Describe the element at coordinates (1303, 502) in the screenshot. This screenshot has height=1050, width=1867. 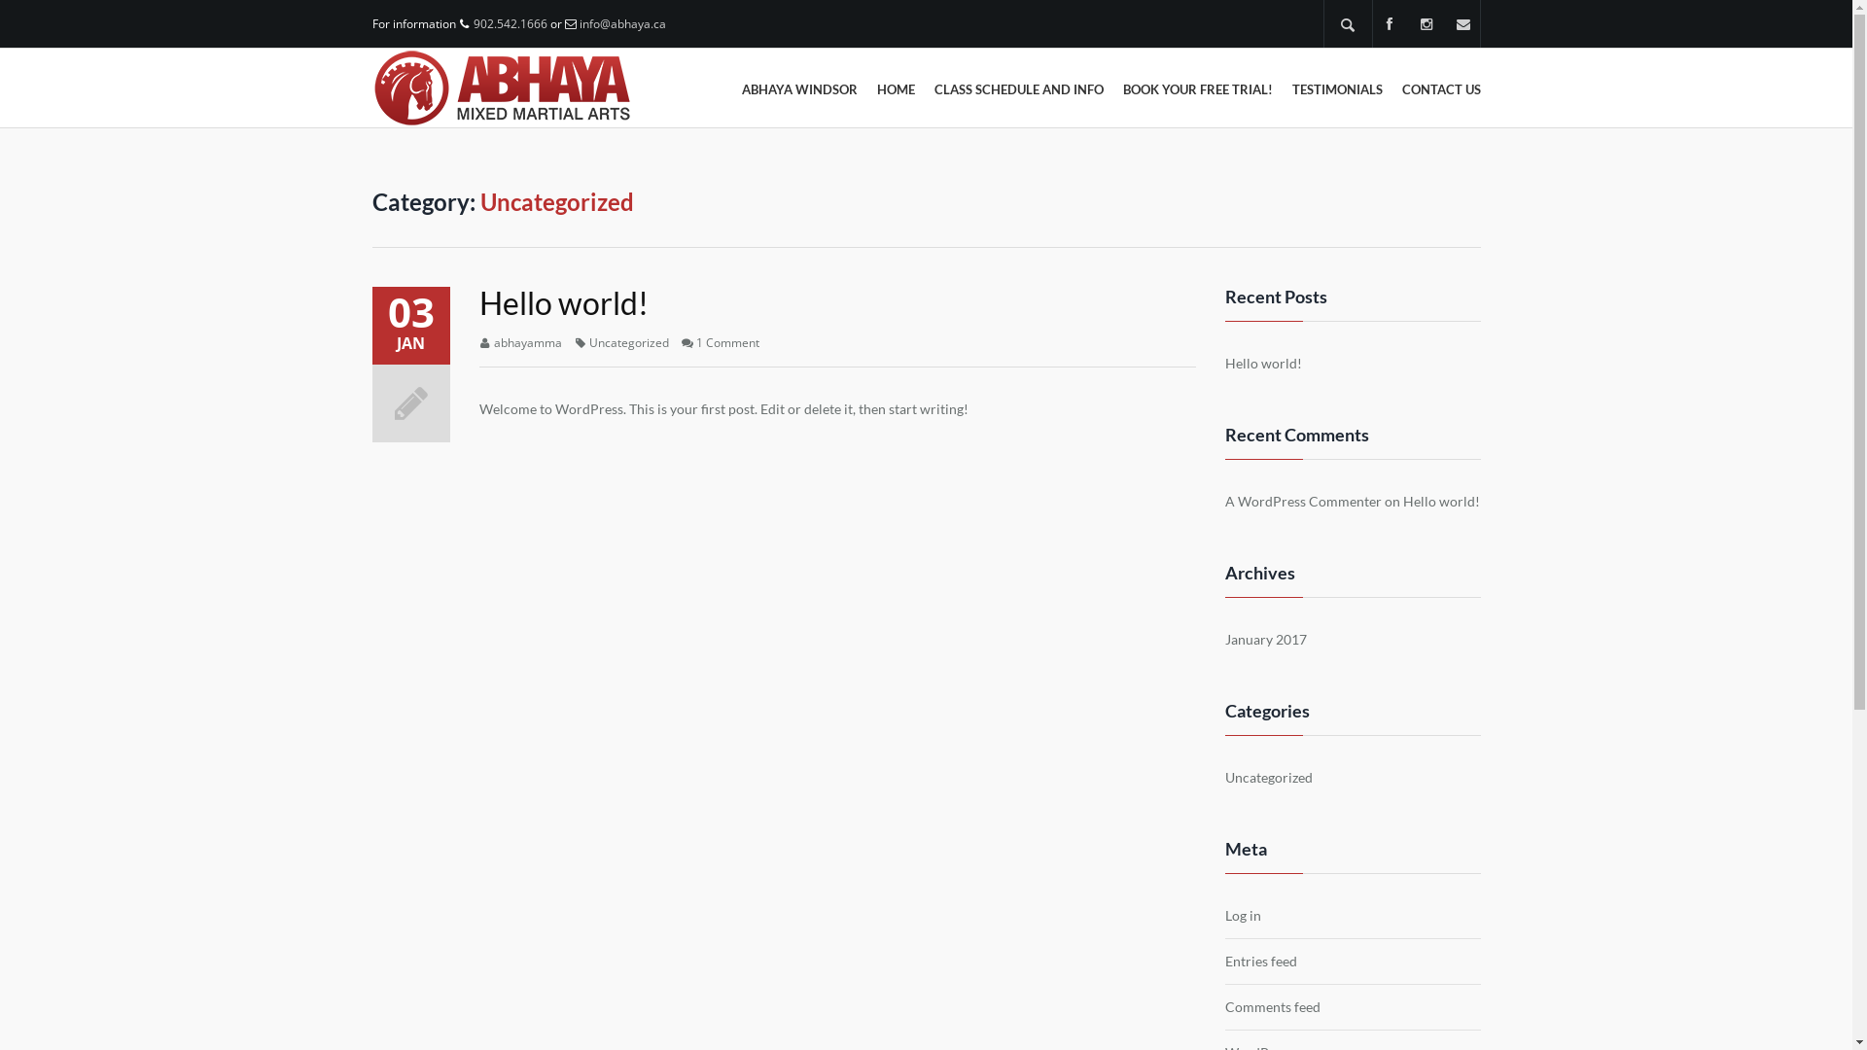
I see `A WordPress Commenter` at that location.